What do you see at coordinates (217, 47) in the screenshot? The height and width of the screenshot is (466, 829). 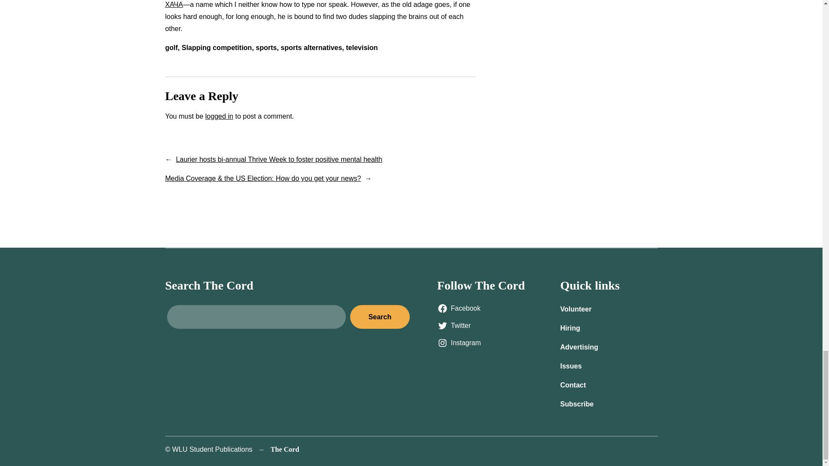 I see `Slapping competition` at bounding box center [217, 47].